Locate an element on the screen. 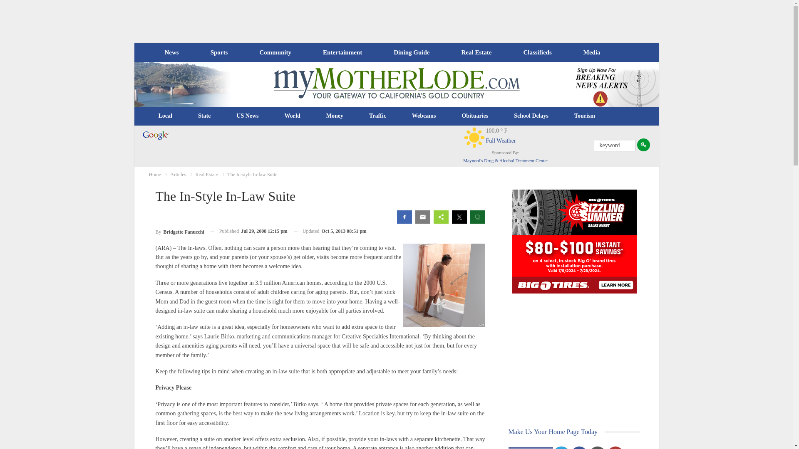 The image size is (799, 449). Clear is located at coordinates (474, 137).